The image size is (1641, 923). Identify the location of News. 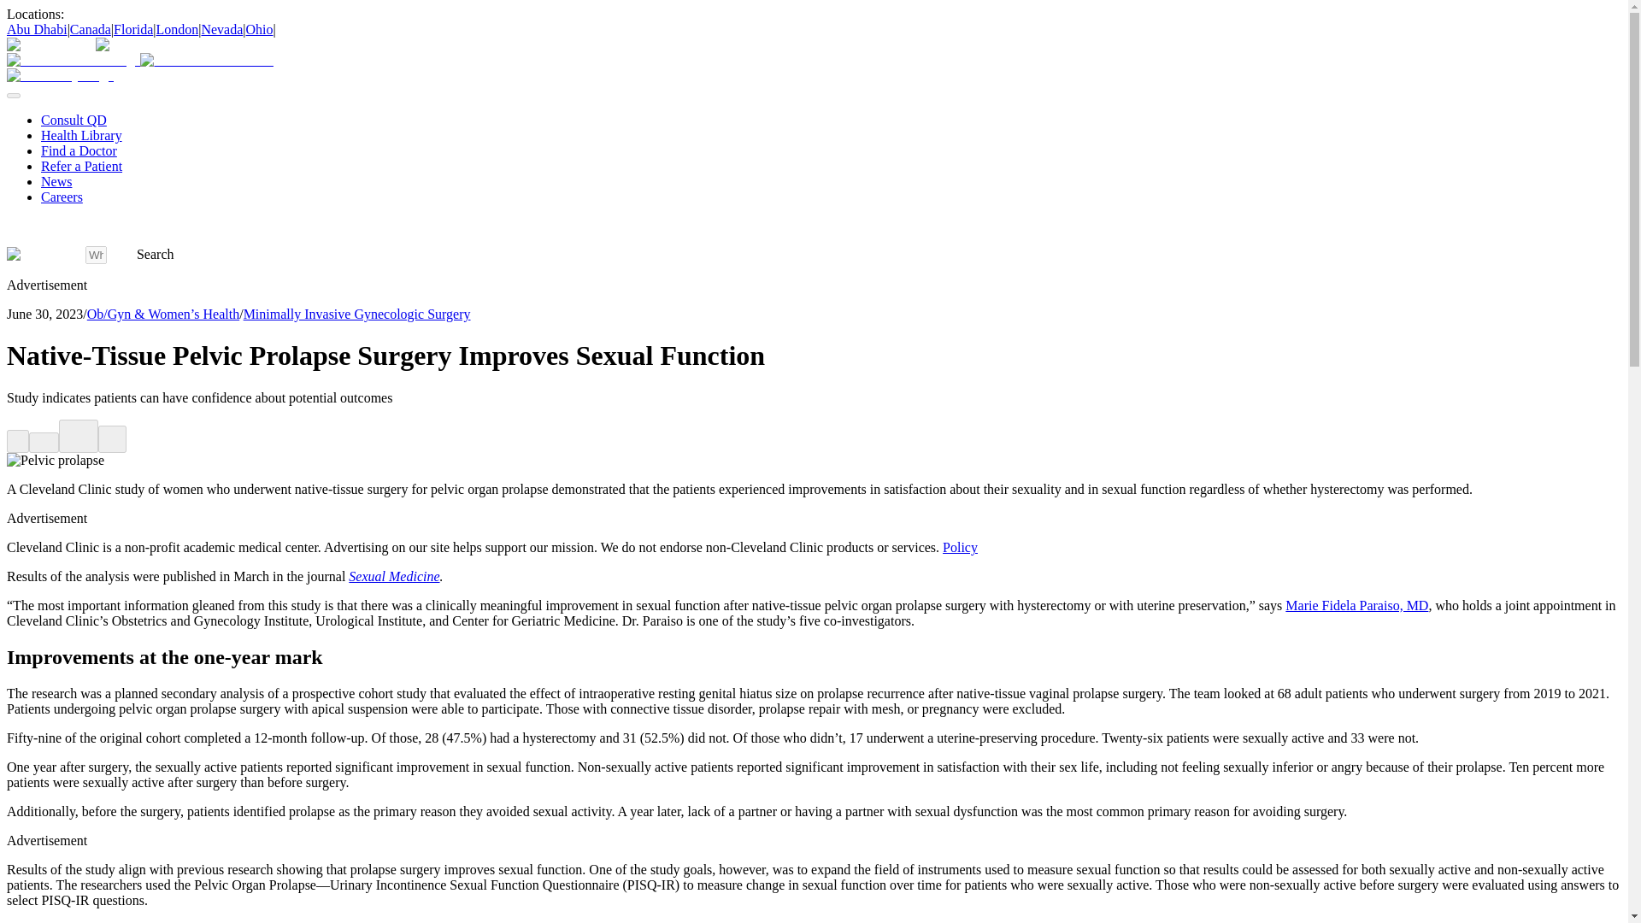
(56, 181).